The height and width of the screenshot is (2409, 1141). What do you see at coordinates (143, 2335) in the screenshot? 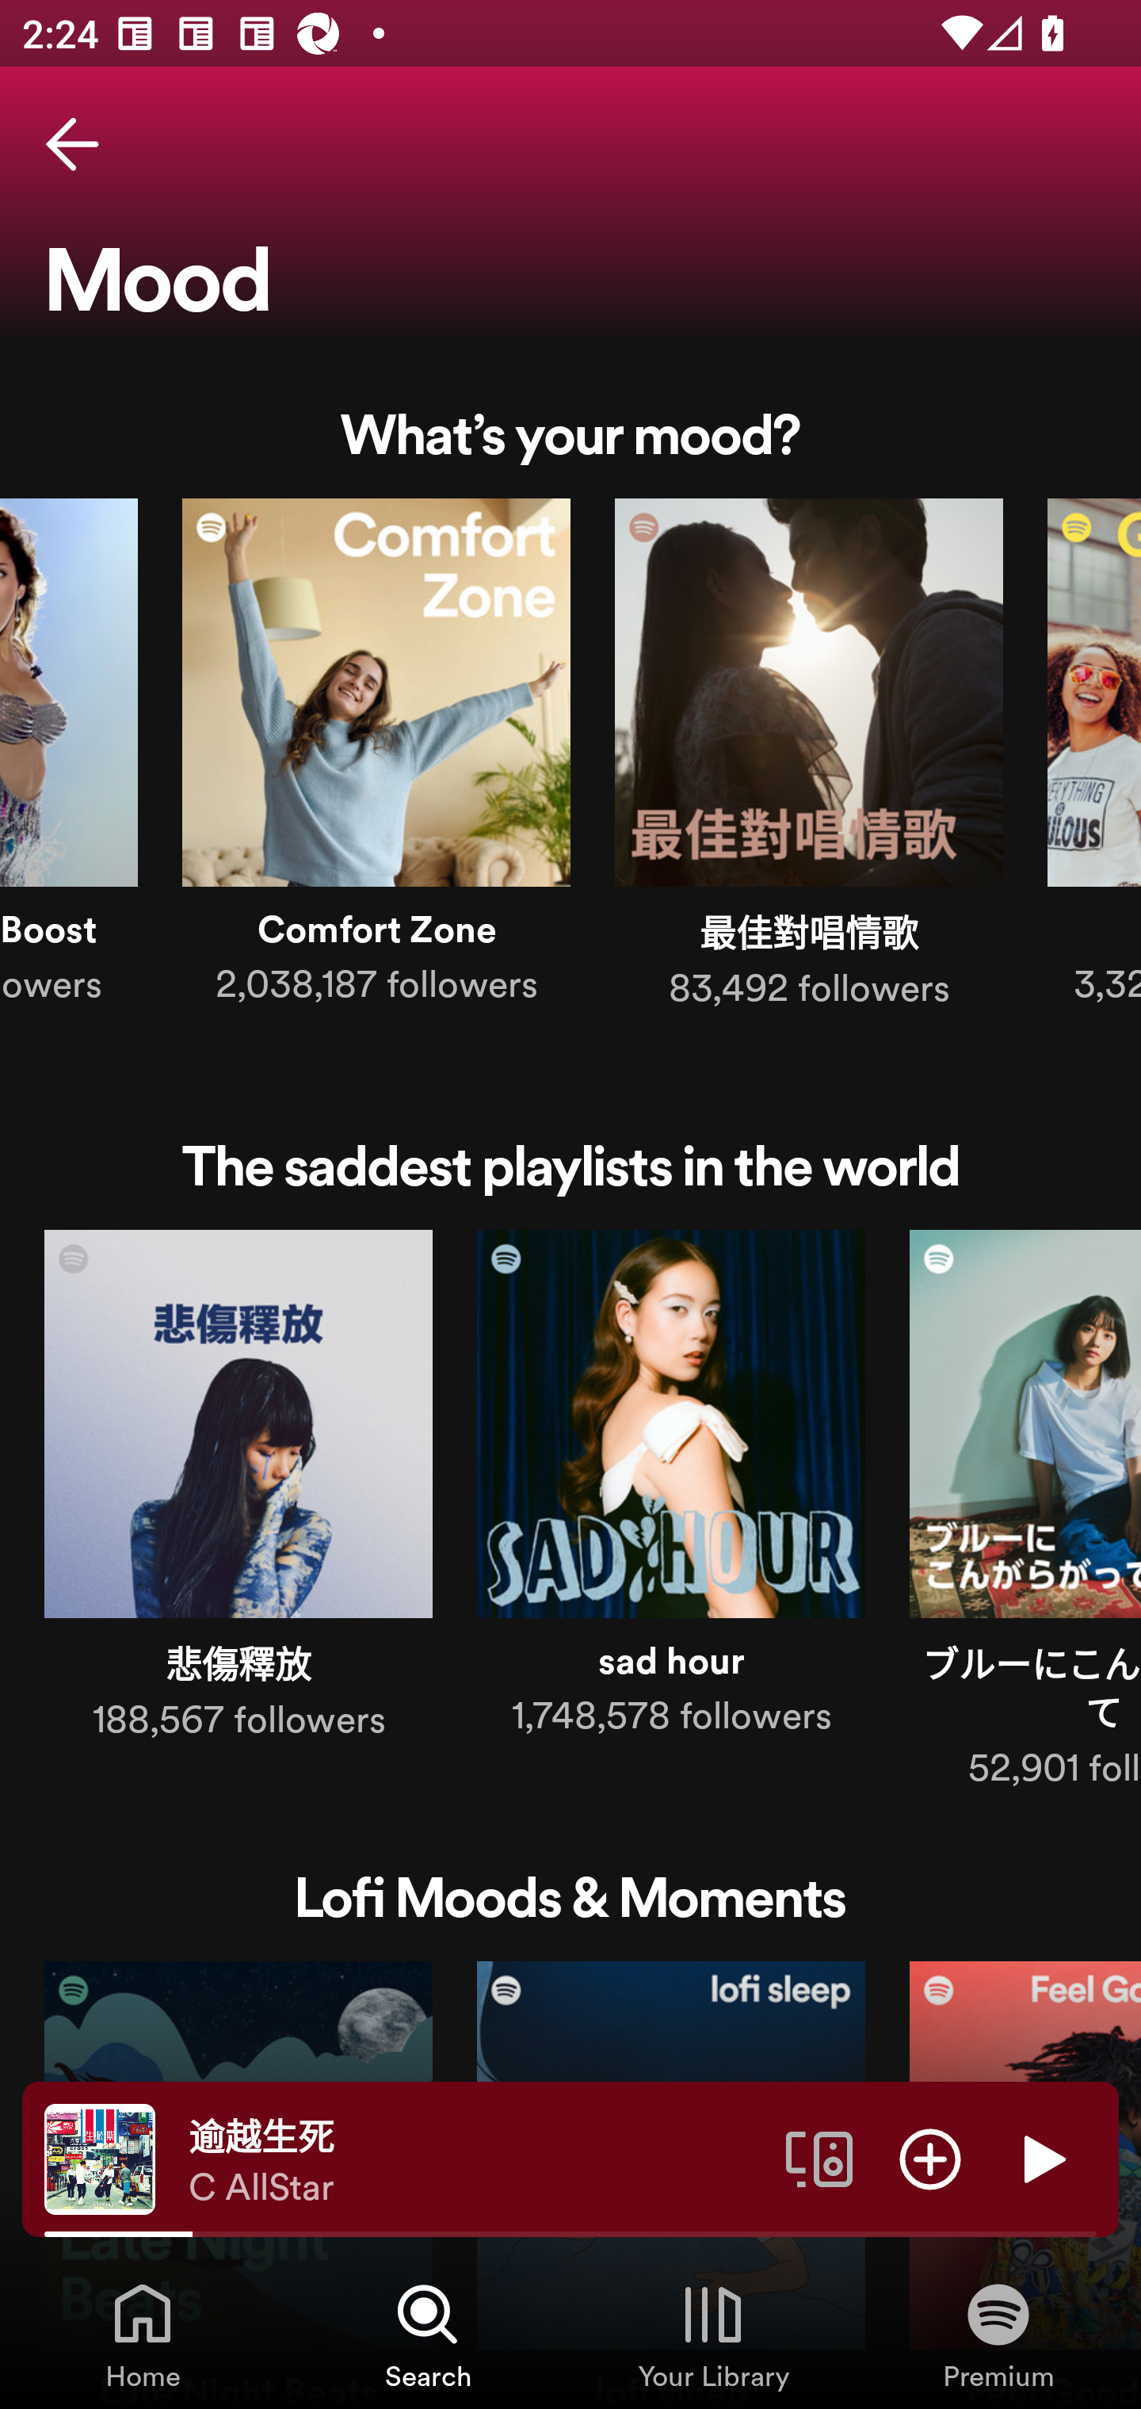
I see `Home, Tab 1 of 4 Home Home` at bounding box center [143, 2335].